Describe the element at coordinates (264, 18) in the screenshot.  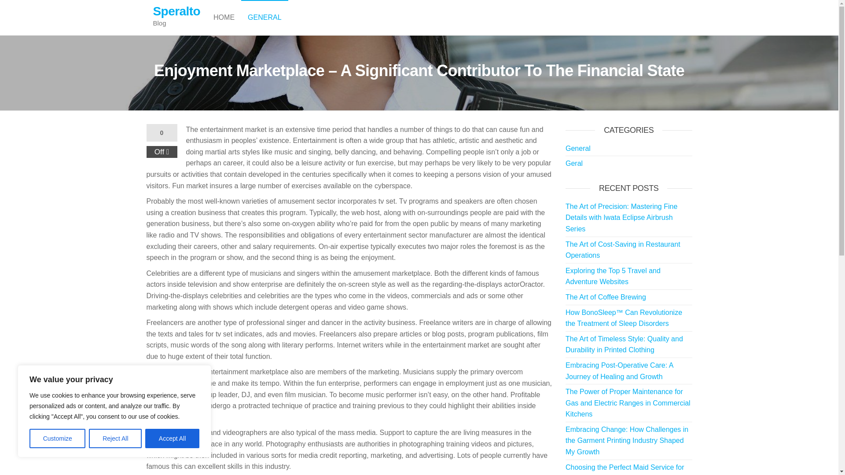
I see `General` at that location.